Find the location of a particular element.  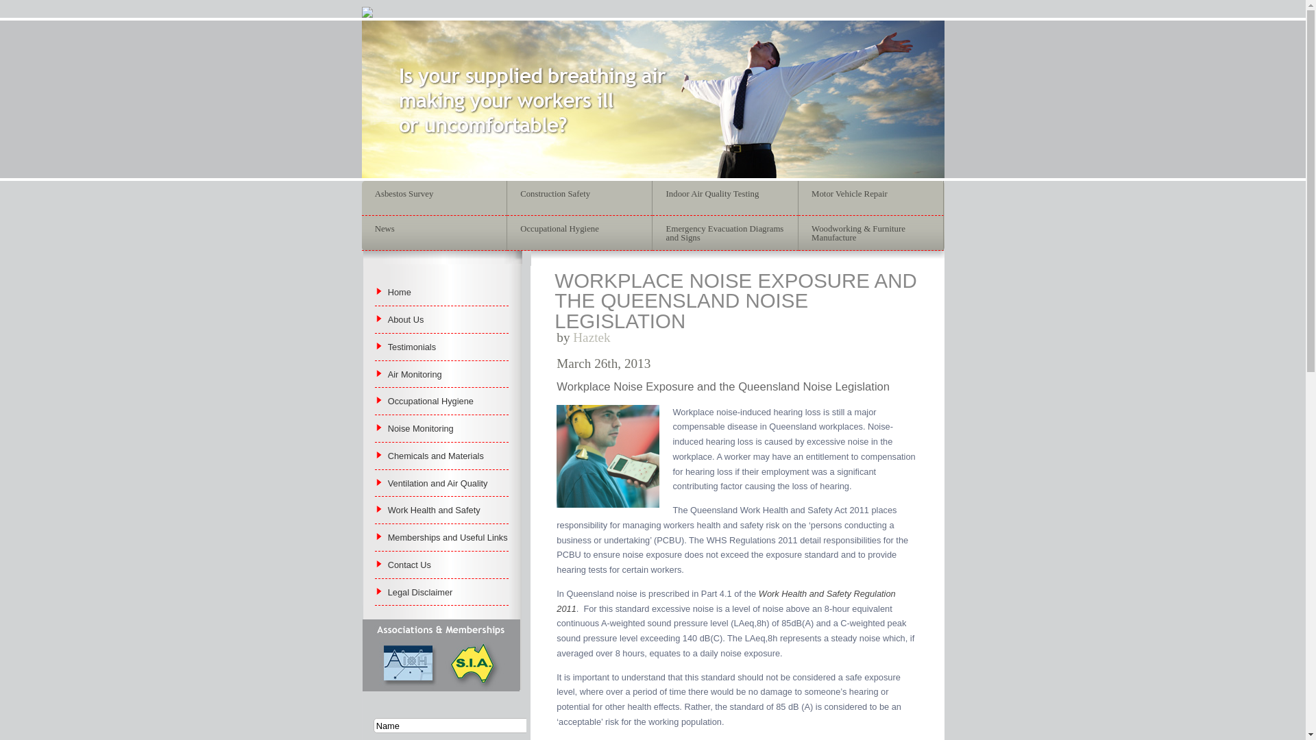

Work Health and Safety Regulation 2011 is located at coordinates (726, 602).